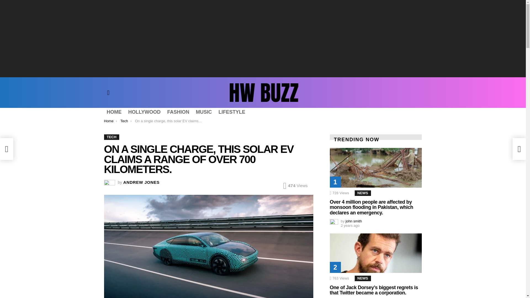 The image size is (530, 298). Describe the element at coordinates (142, 182) in the screenshot. I see `ANDREW JONES` at that location.